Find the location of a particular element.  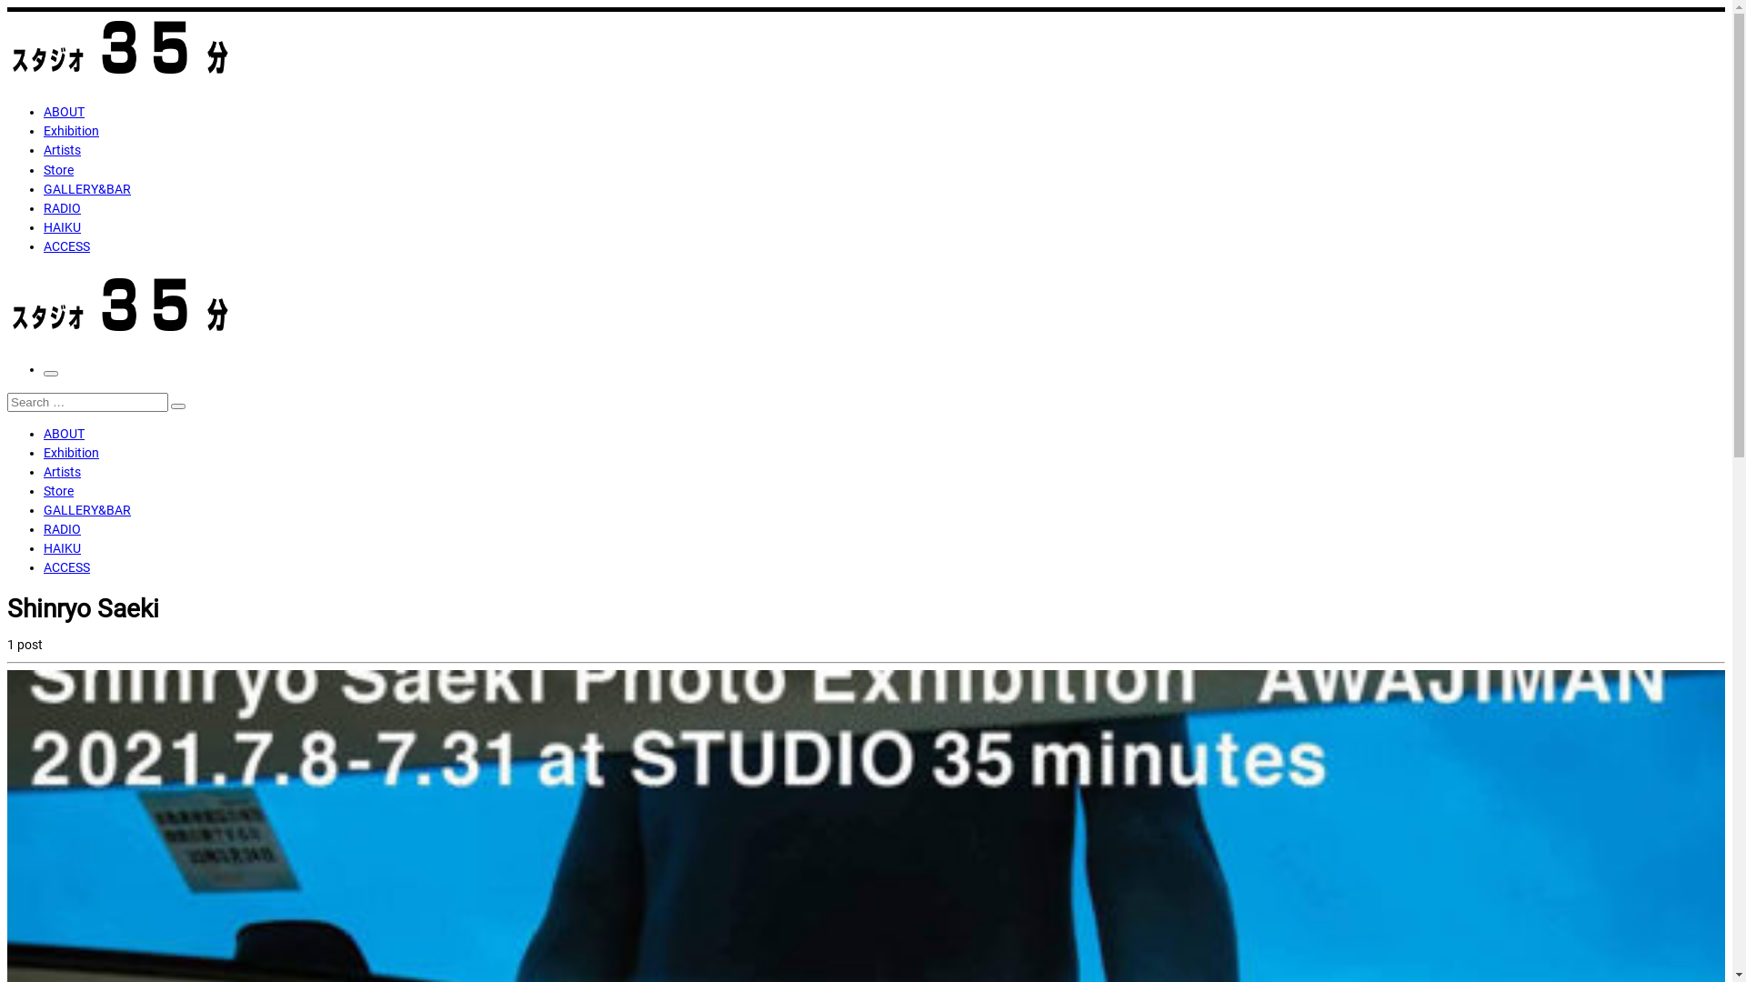

ABOUT is located at coordinates (64, 112).